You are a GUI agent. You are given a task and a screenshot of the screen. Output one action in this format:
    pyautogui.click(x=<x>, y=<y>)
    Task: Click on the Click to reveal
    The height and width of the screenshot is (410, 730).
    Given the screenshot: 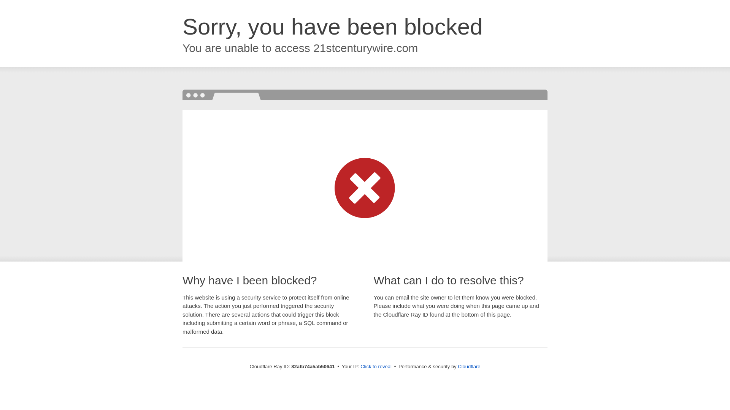 What is the action you would take?
    pyautogui.click(x=376, y=367)
    